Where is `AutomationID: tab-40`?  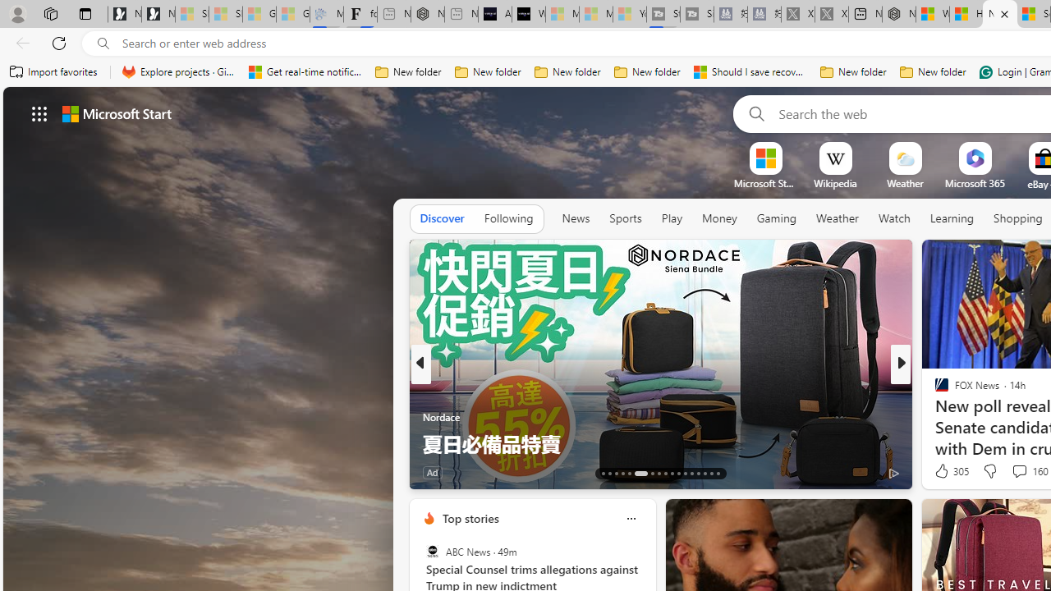
AutomationID: tab-40 is located at coordinates (698, 473).